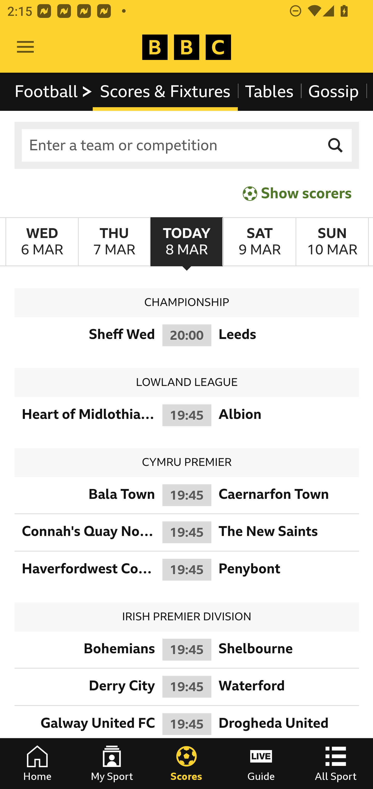 This screenshot has height=789, width=373. I want to click on All Sport, so click(336, 764).